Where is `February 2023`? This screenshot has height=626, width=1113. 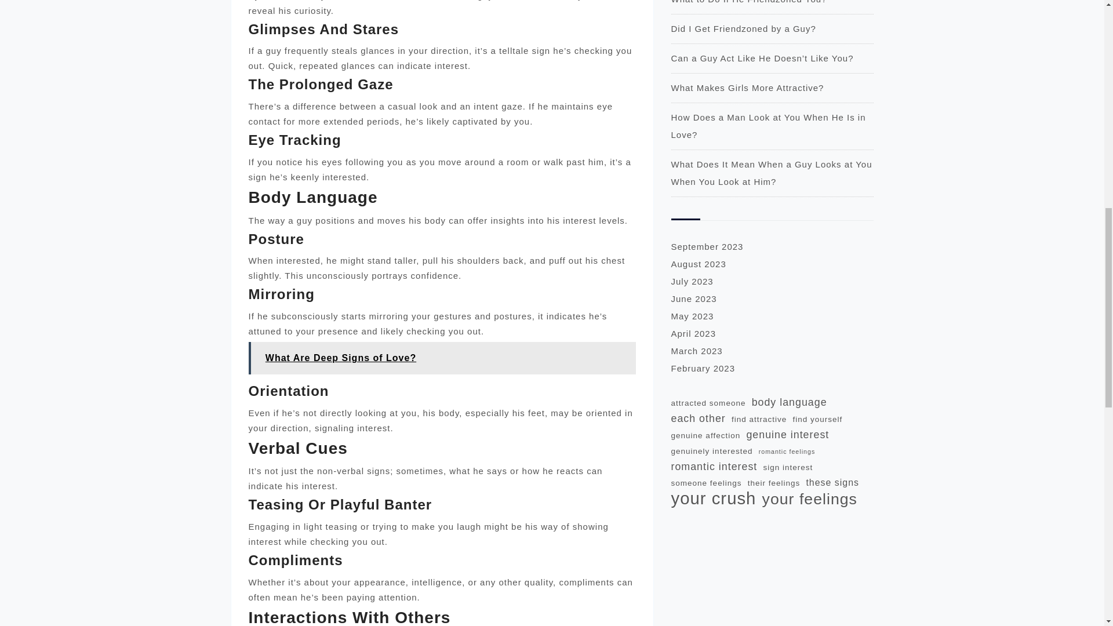
February 2023 is located at coordinates (703, 368).